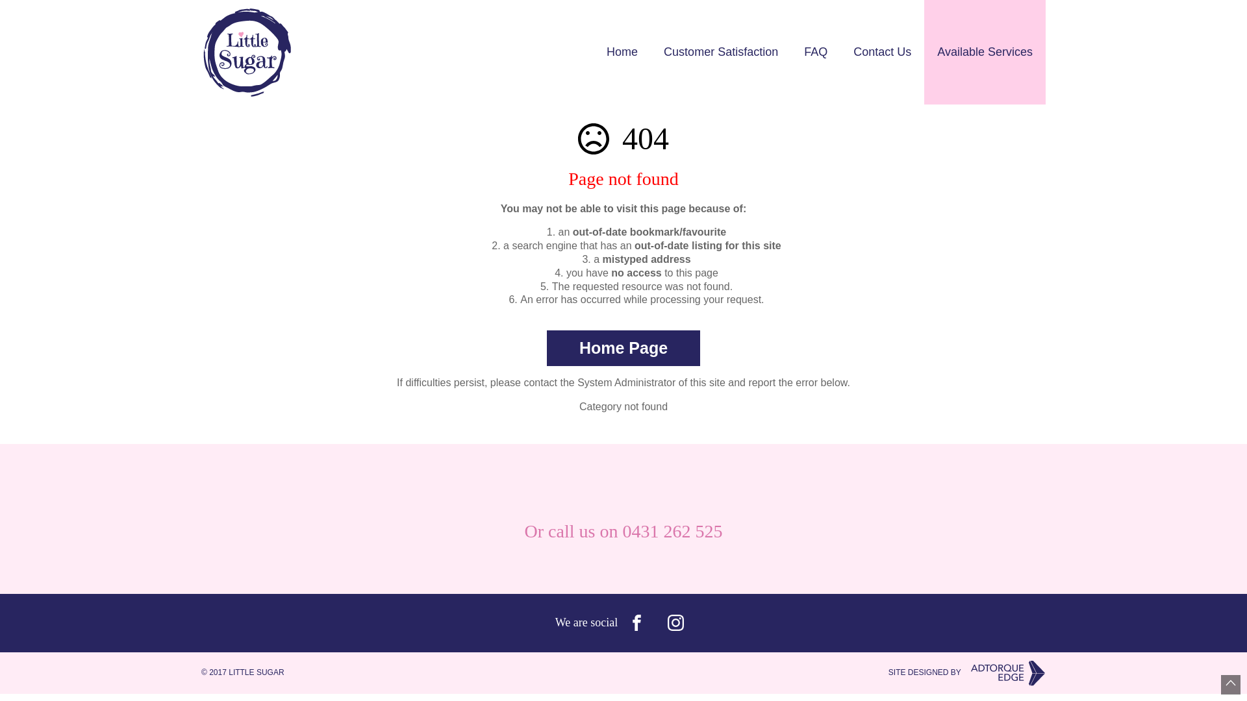  Describe the element at coordinates (882, 52) in the screenshot. I see `Contact Us` at that location.